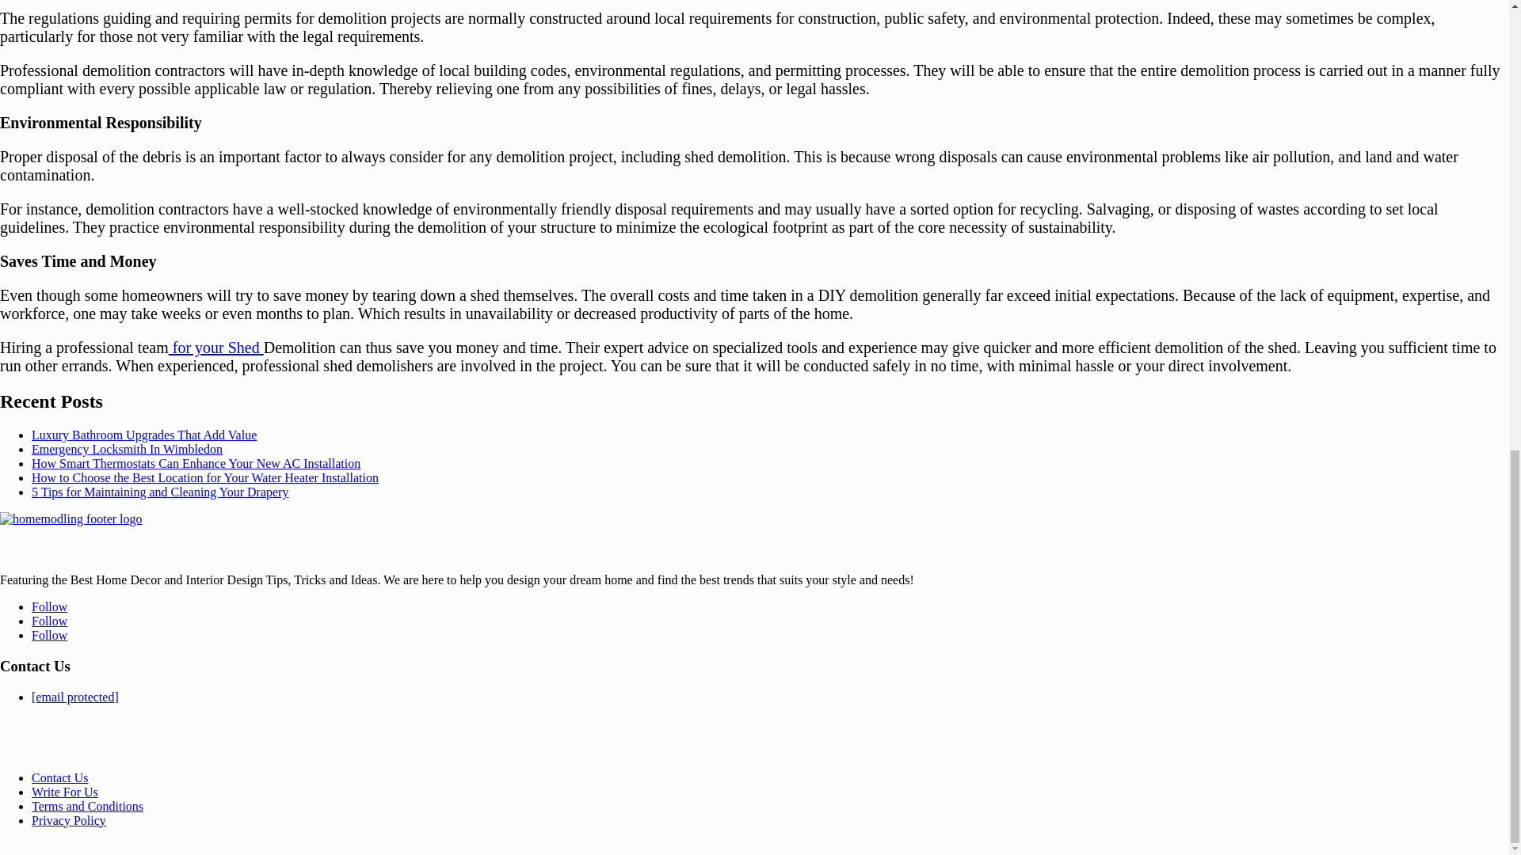 The width and height of the screenshot is (1521, 855). I want to click on Follow, so click(49, 606).